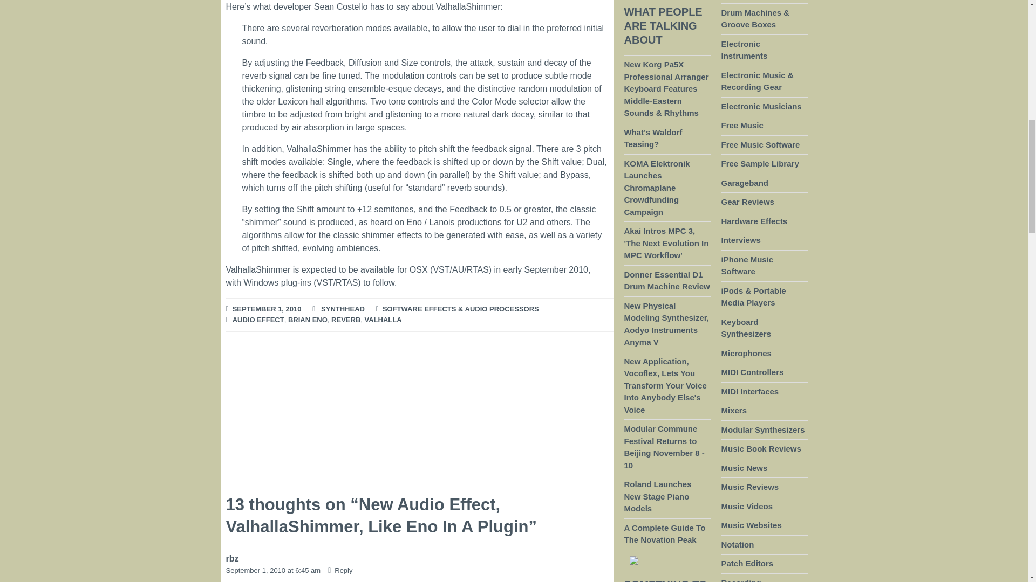 Image resolution: width=1036 pixels, height=582 pixels. I want to click on AUDIO EFFECT, so click(258, 320).